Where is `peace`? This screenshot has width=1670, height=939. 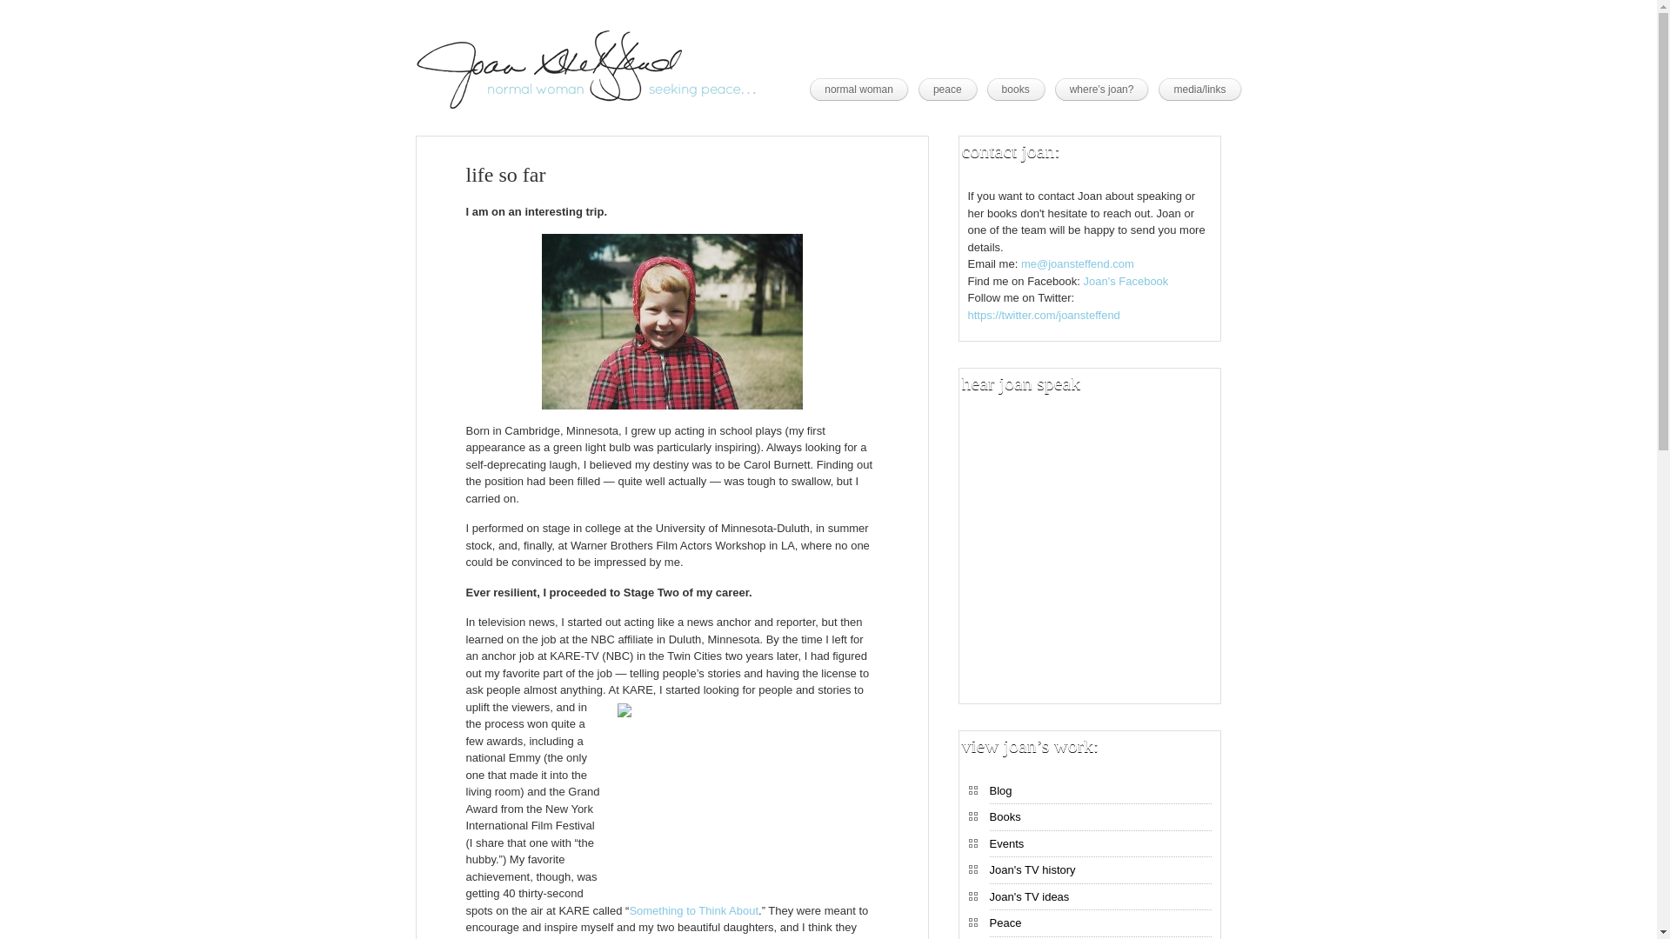 peace is located at coordinates (952, 89).